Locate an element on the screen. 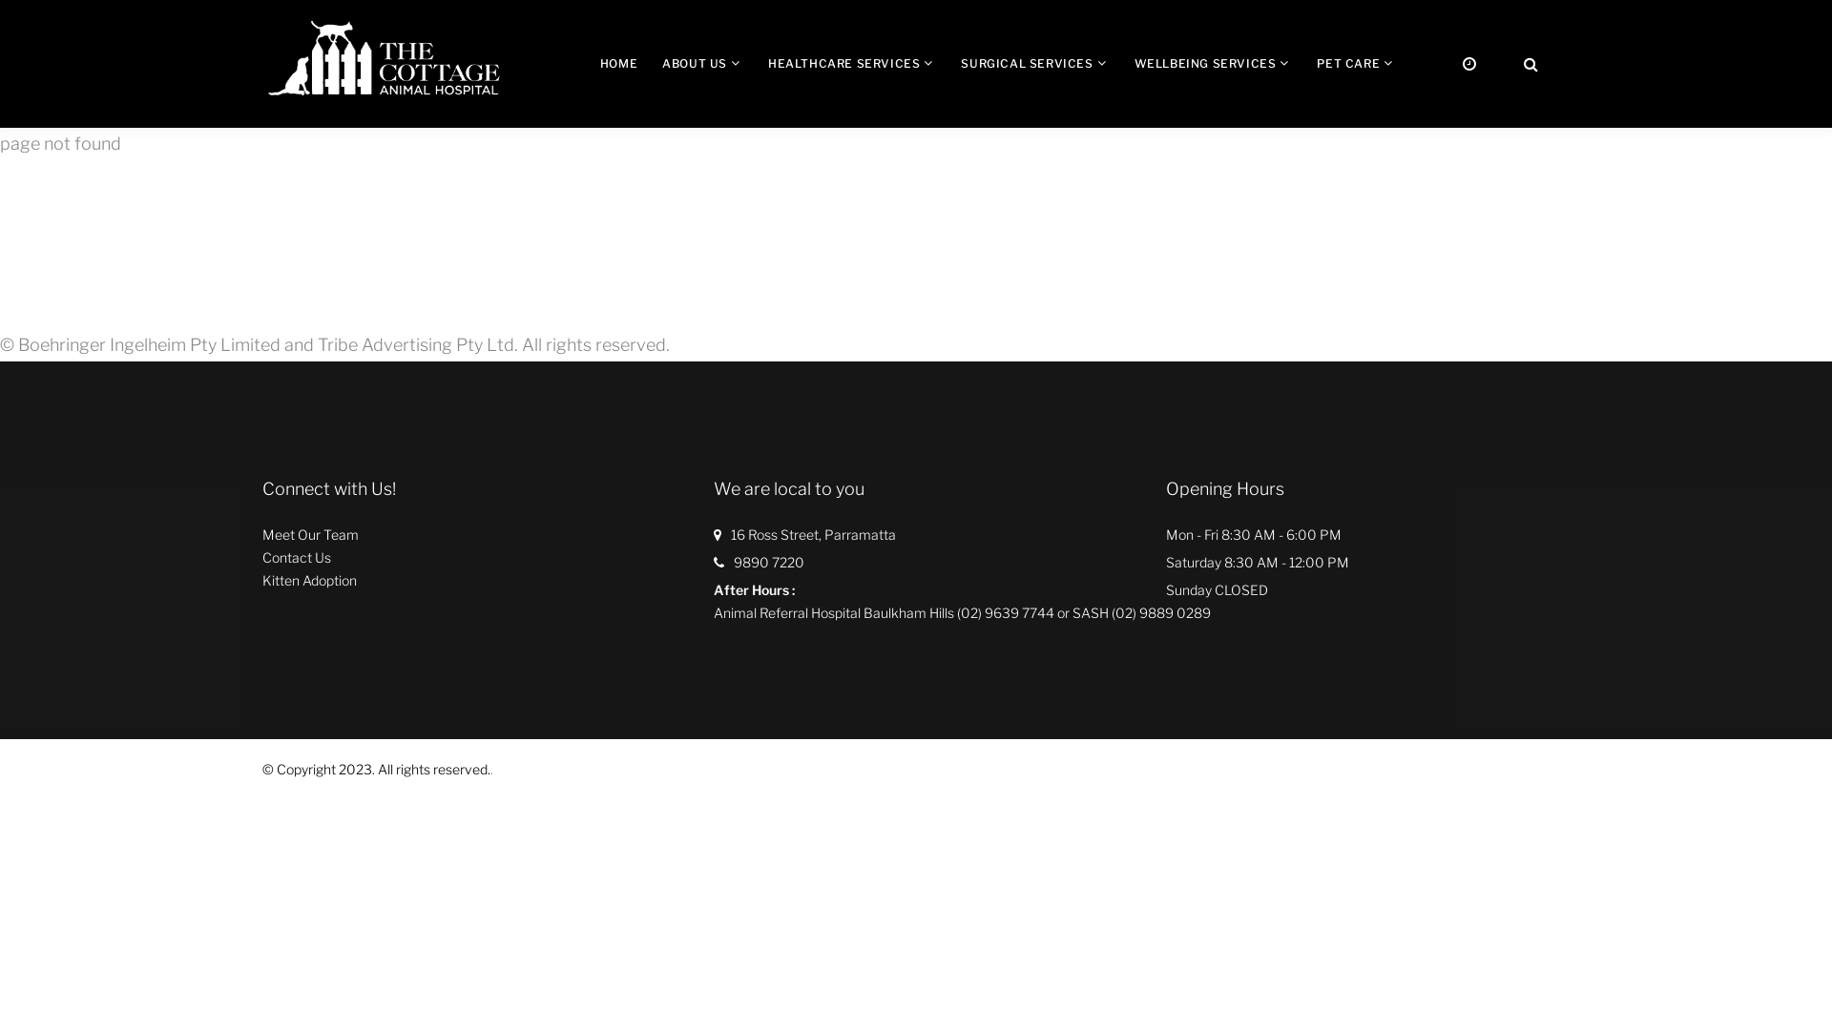 The image size is (1832, 1030). HOME is located at coordinates (618, 63).